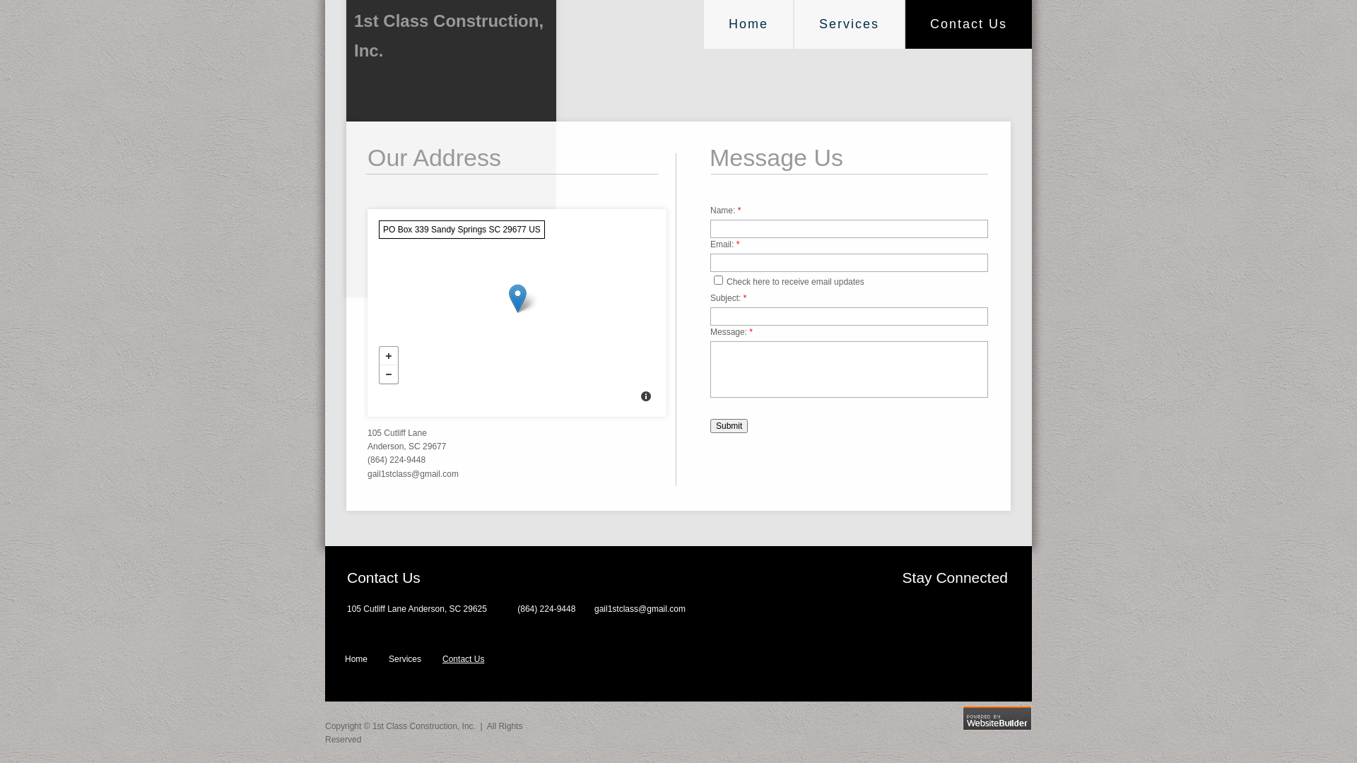  What do you see at coordinates (367, 659) in the screenshot?
I see `Home` at bounding box center [367, 659].